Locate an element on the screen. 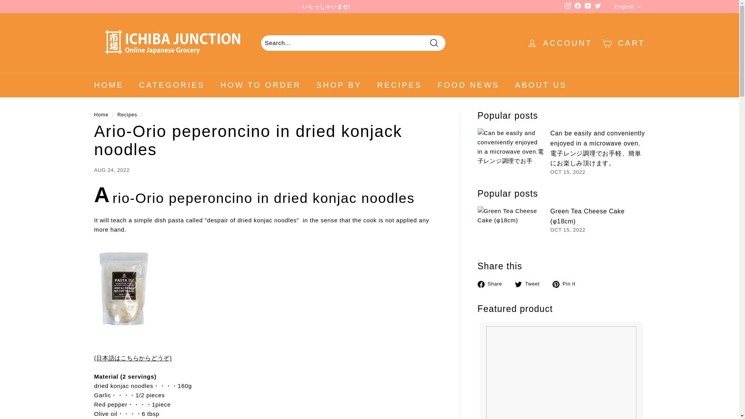  Back to the frontpage is located at coordinates (101, 115).